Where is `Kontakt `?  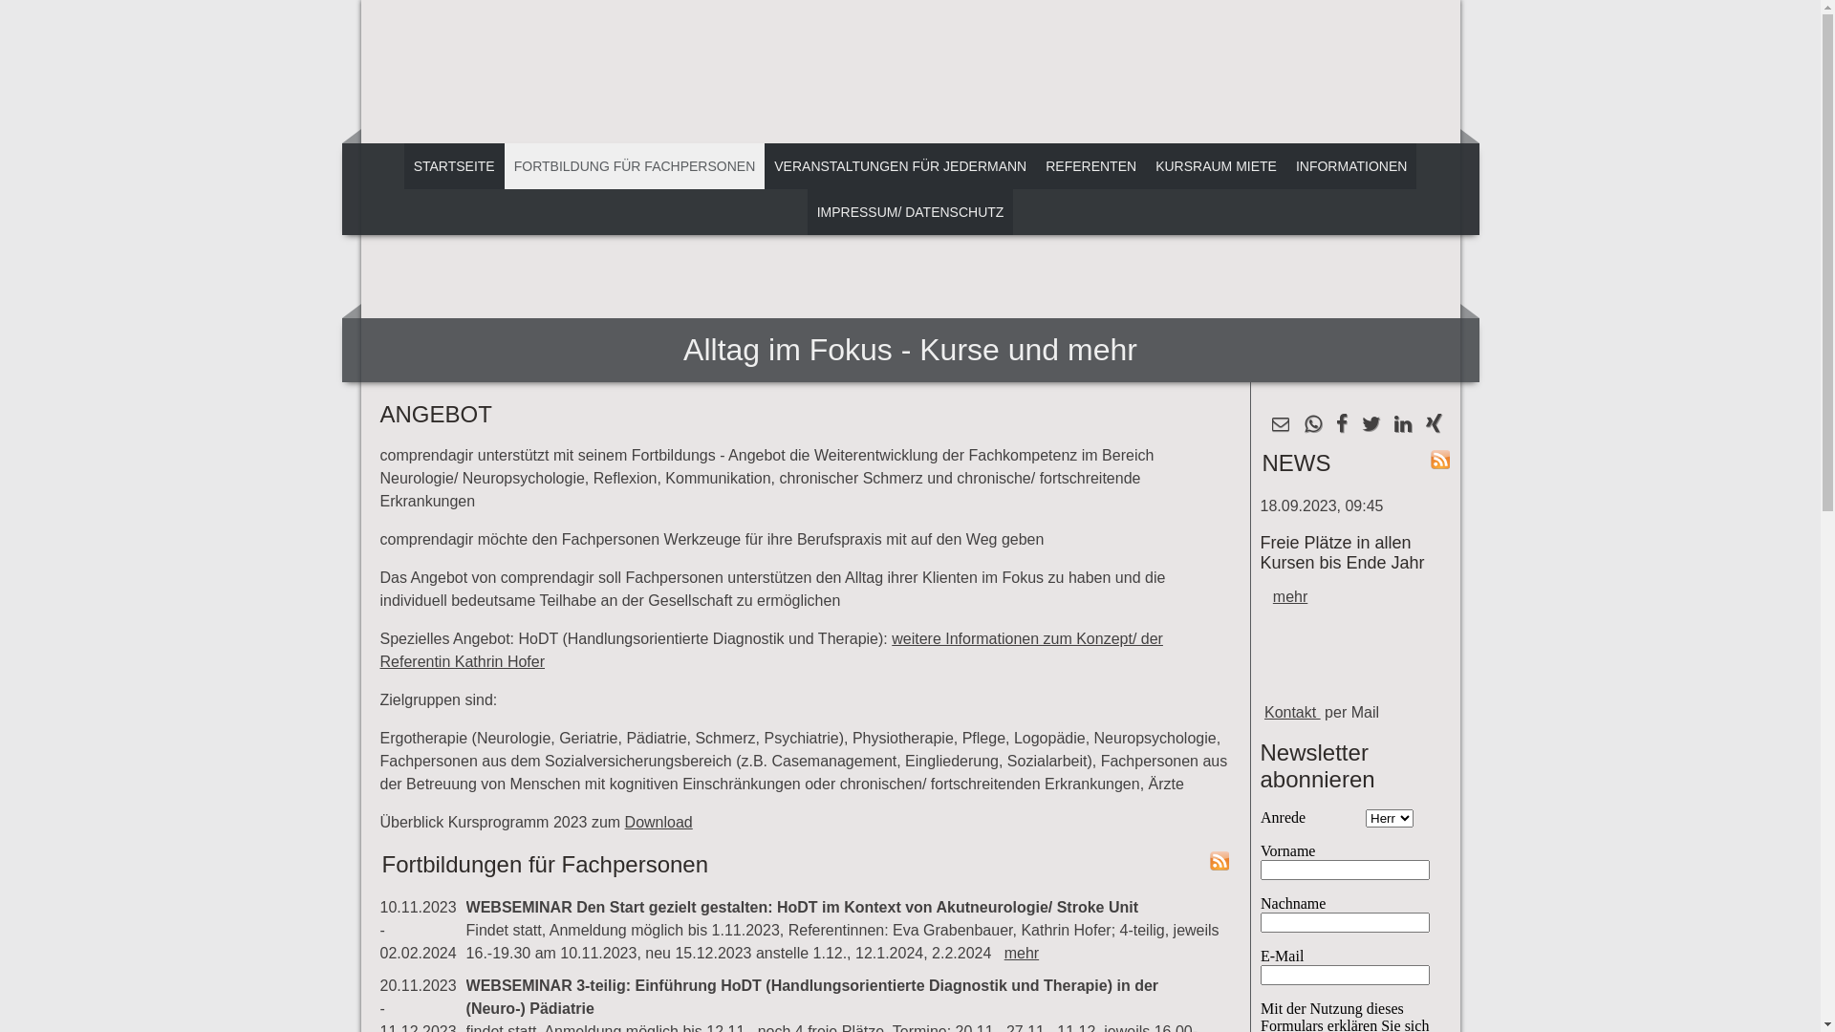
Kontakt  is located at coordinates (1292, 713).